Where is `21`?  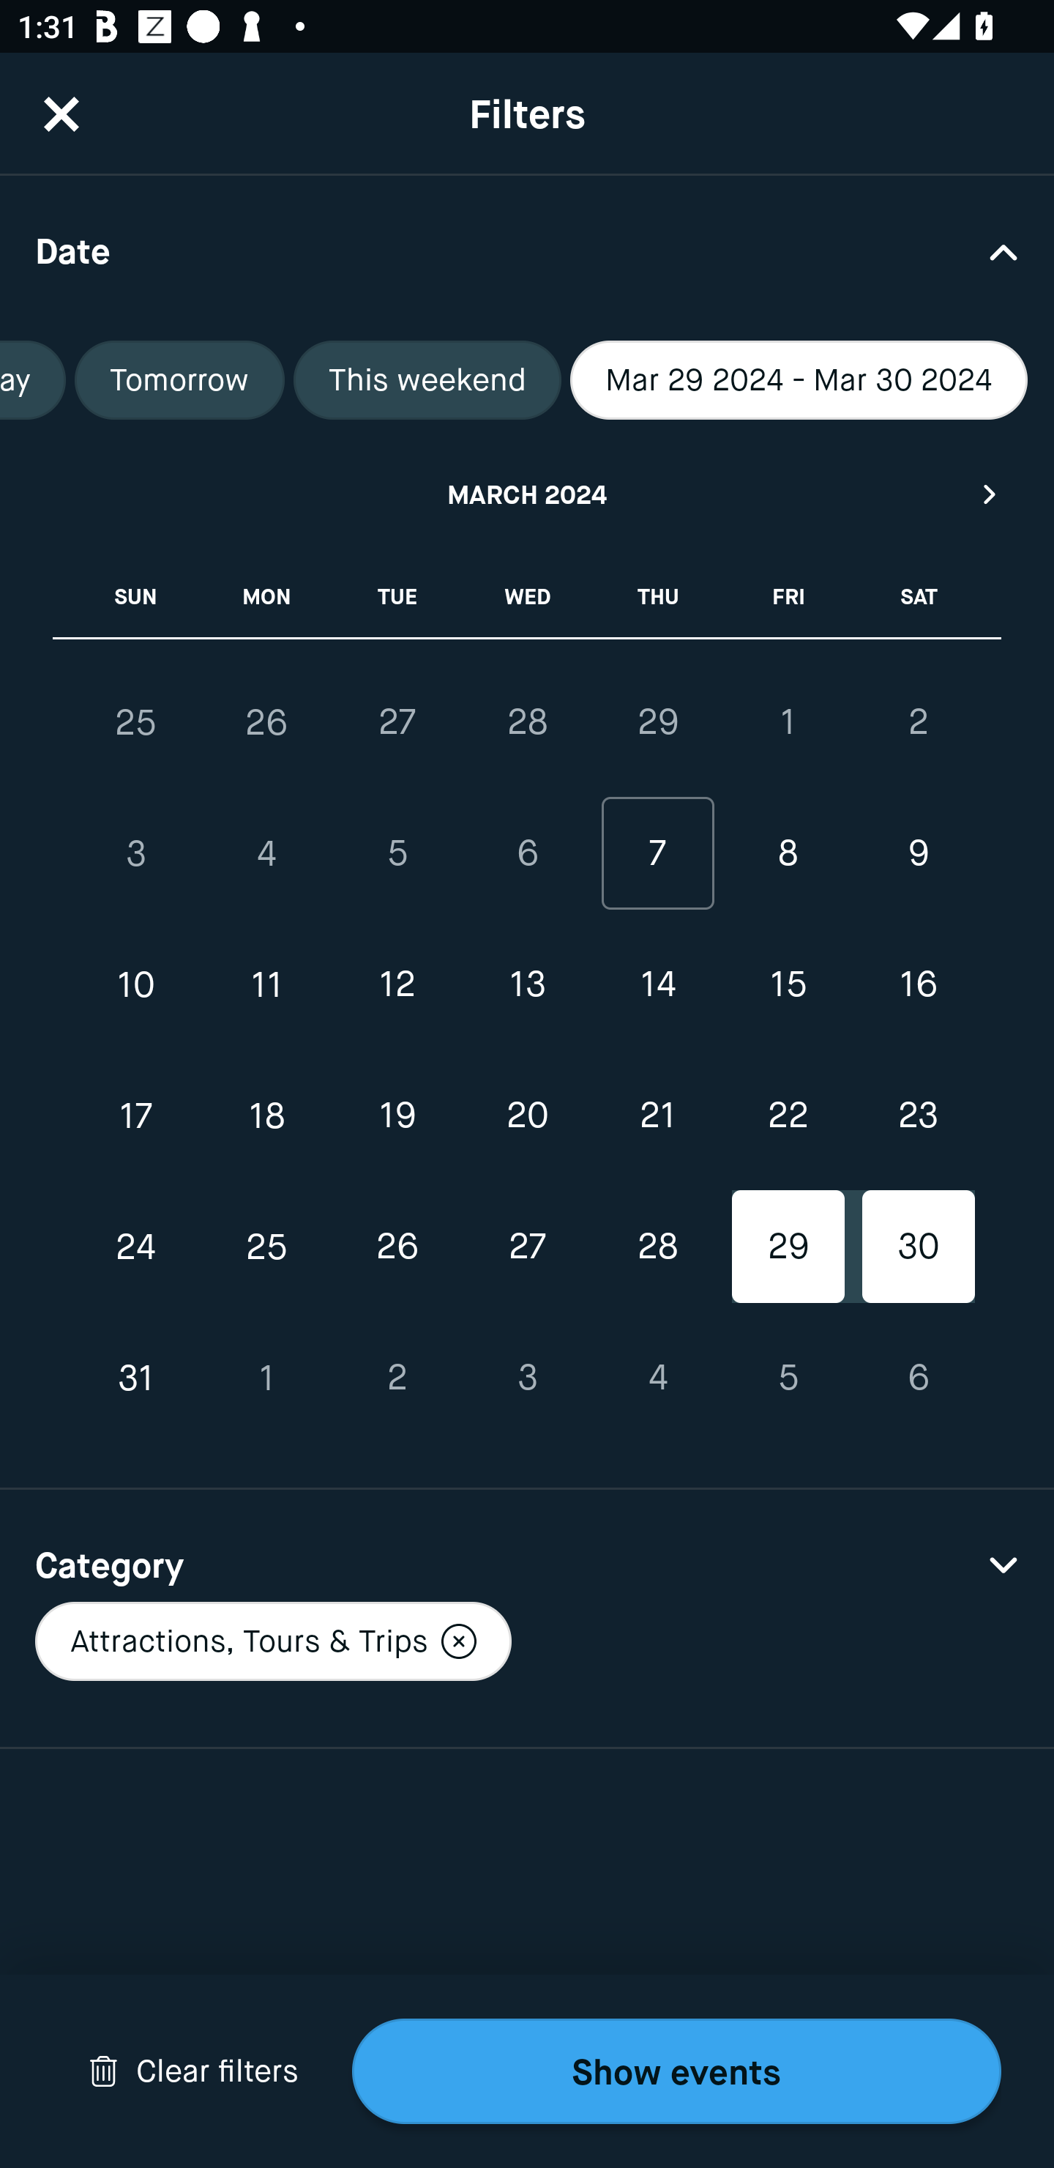 21 is located at coordinates (657, 1115).